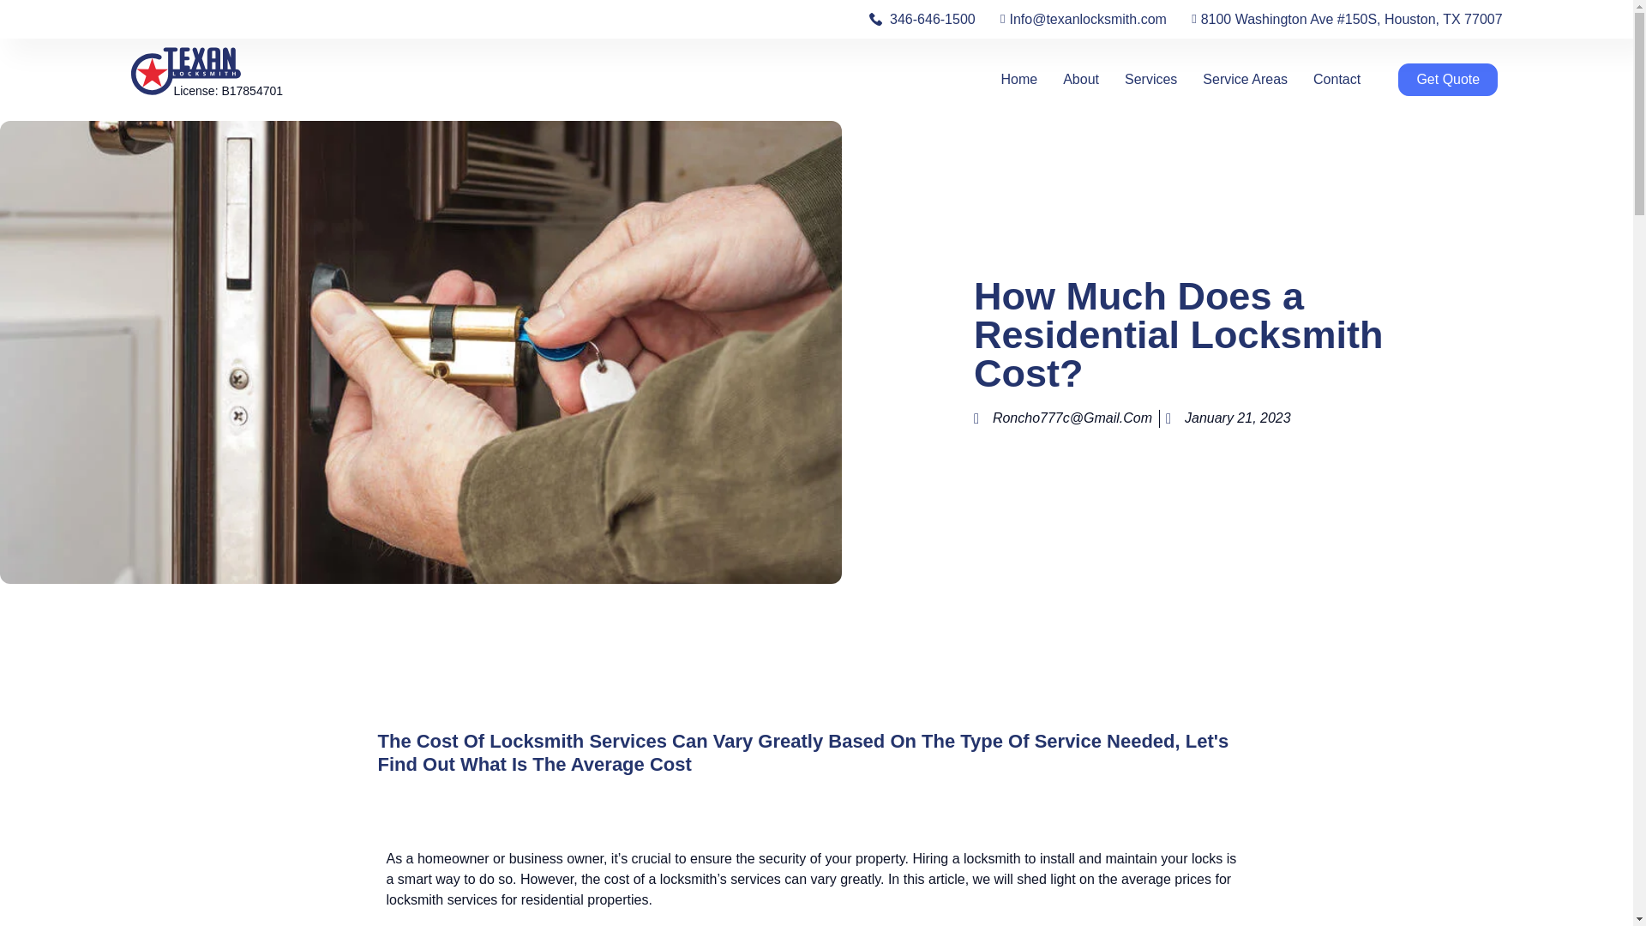 The height and width of the screenshot is (926, 1646). What do you see at coordinates (1150, 79) in the screenshot?
I see `Services` at bounding box center [1150, 79].